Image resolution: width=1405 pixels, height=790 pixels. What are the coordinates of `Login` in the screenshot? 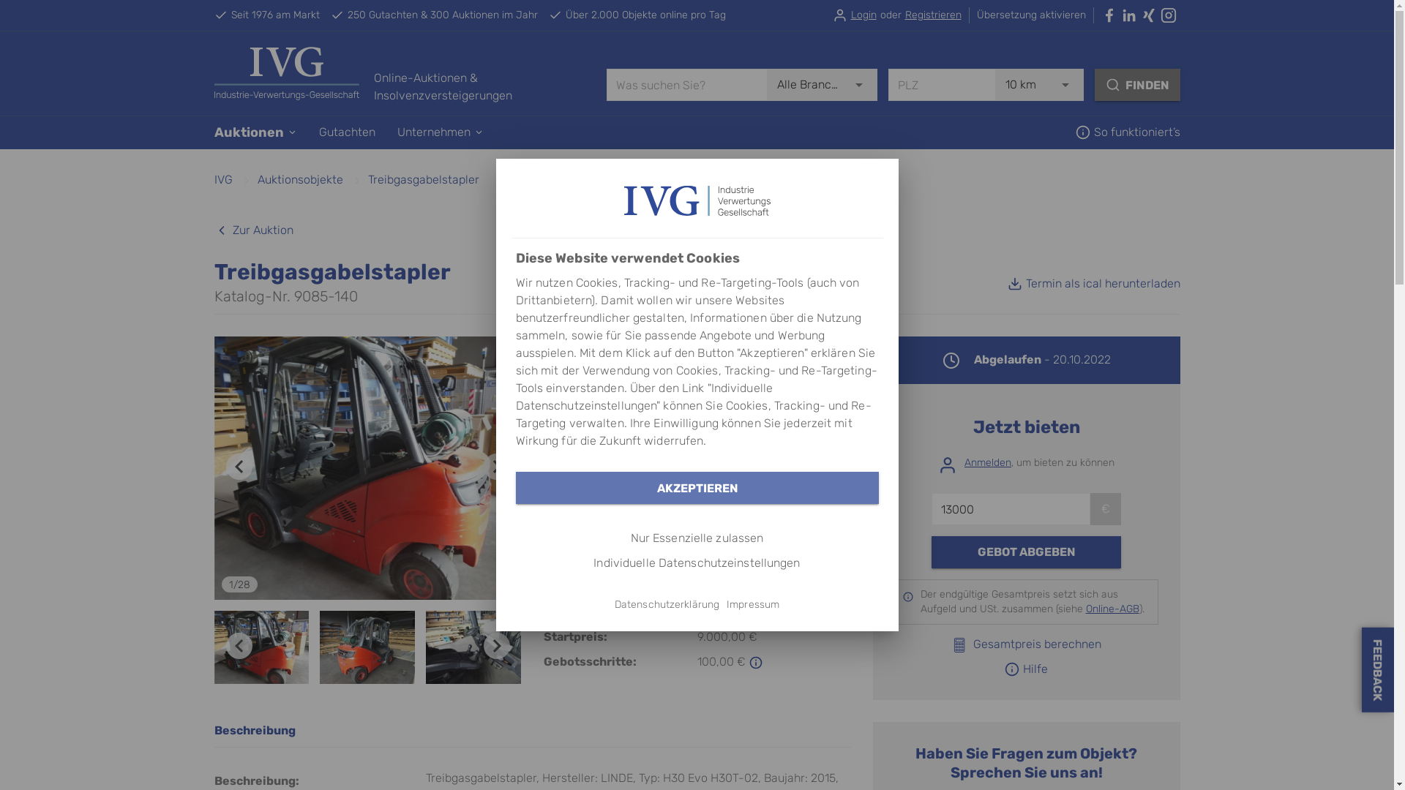 It's located at (863, 15).